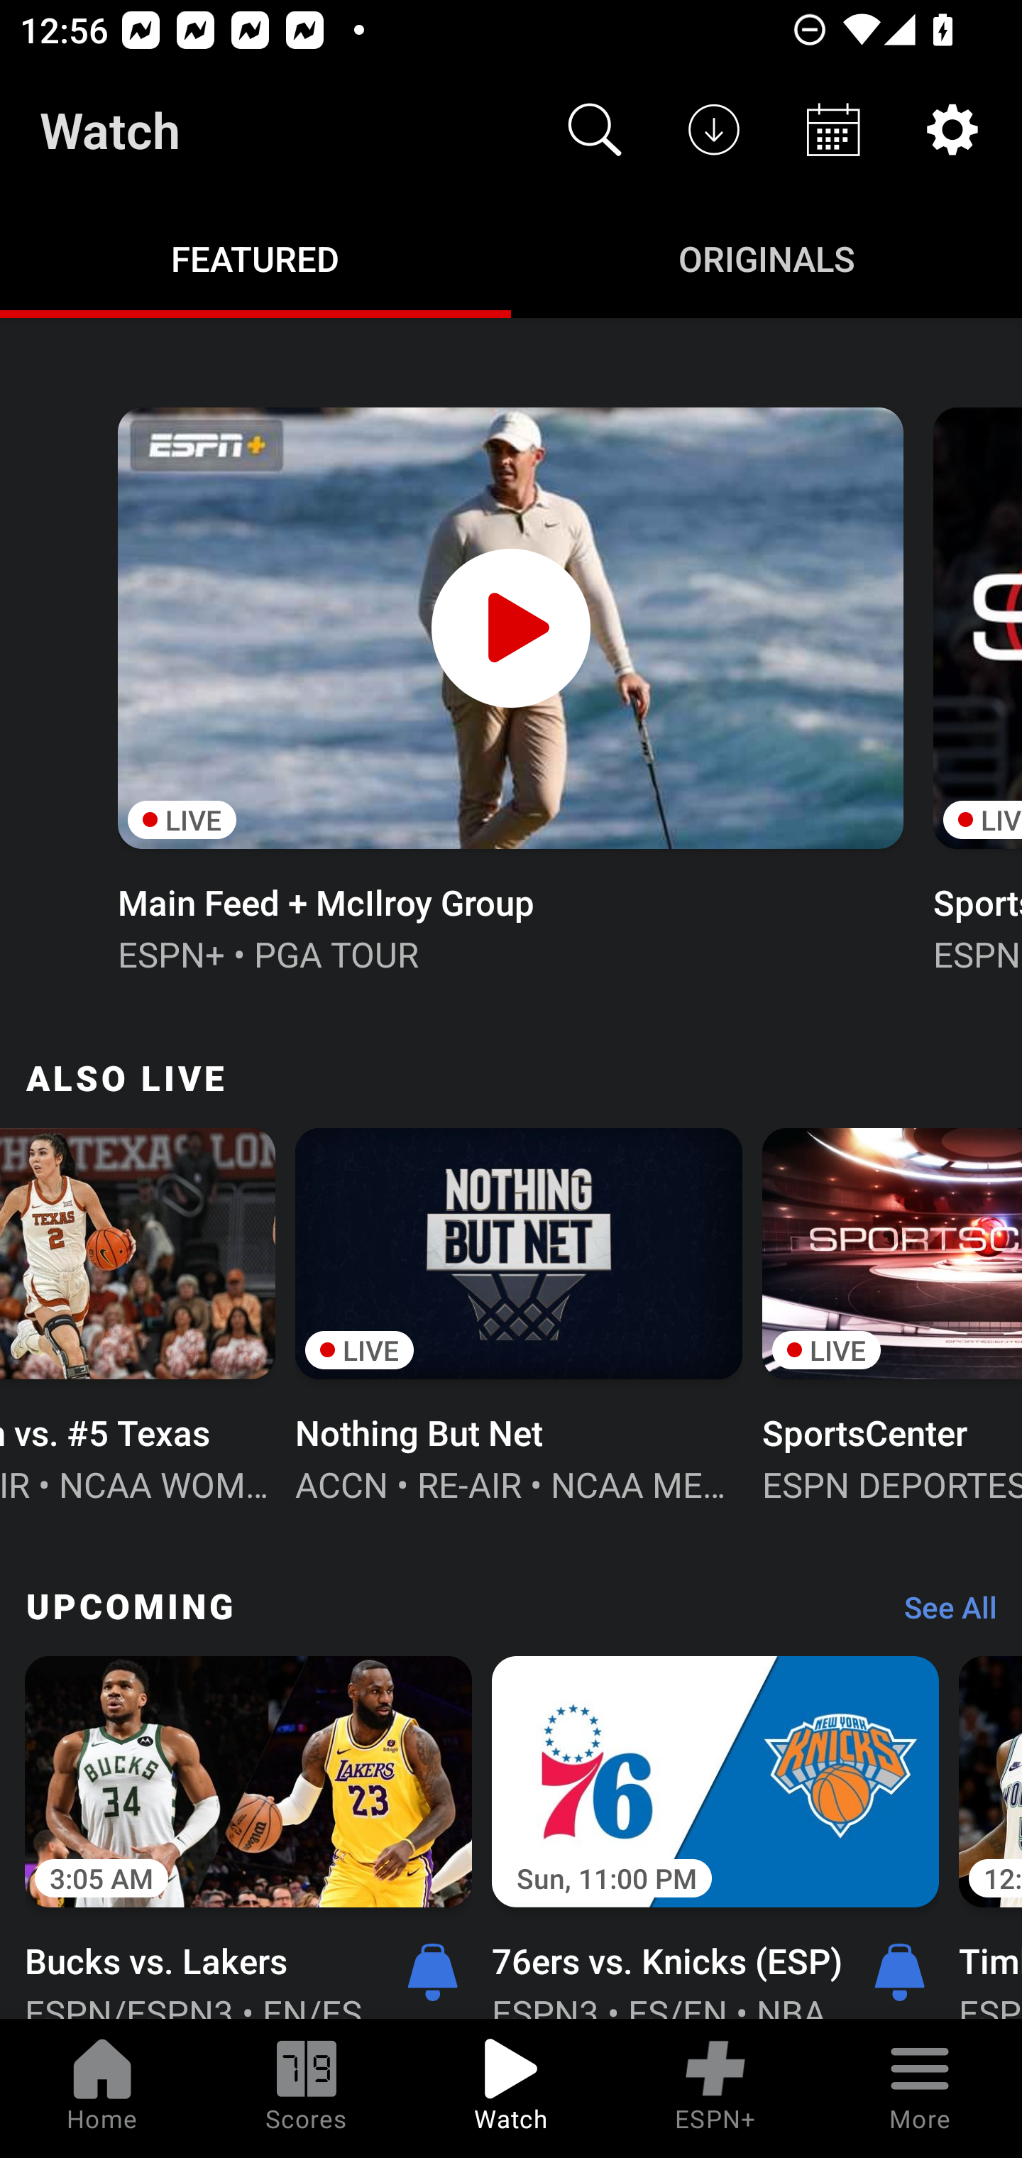 Image resolution: width=1022 pixels, height=2158 pixels. Describe the element at coordinates (920, 2088) in the screenshot. I see `More` at that location.